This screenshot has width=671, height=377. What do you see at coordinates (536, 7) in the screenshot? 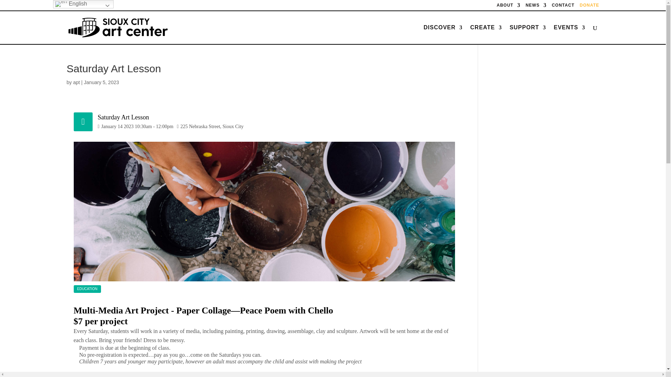
I see `NEWS` at bounding box center [536, 7].